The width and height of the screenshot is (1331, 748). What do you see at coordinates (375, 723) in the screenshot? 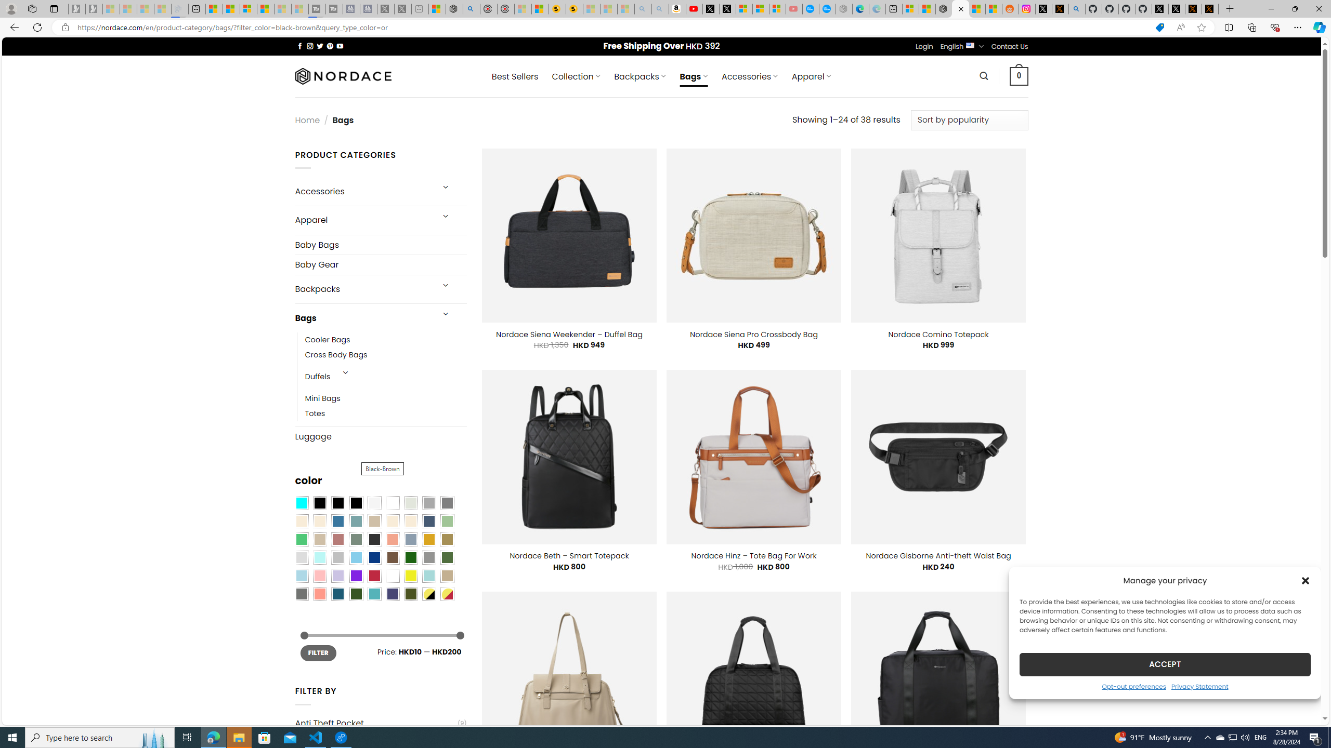
I see `Anti Theft Pocket` at bounding box center [375, 723].